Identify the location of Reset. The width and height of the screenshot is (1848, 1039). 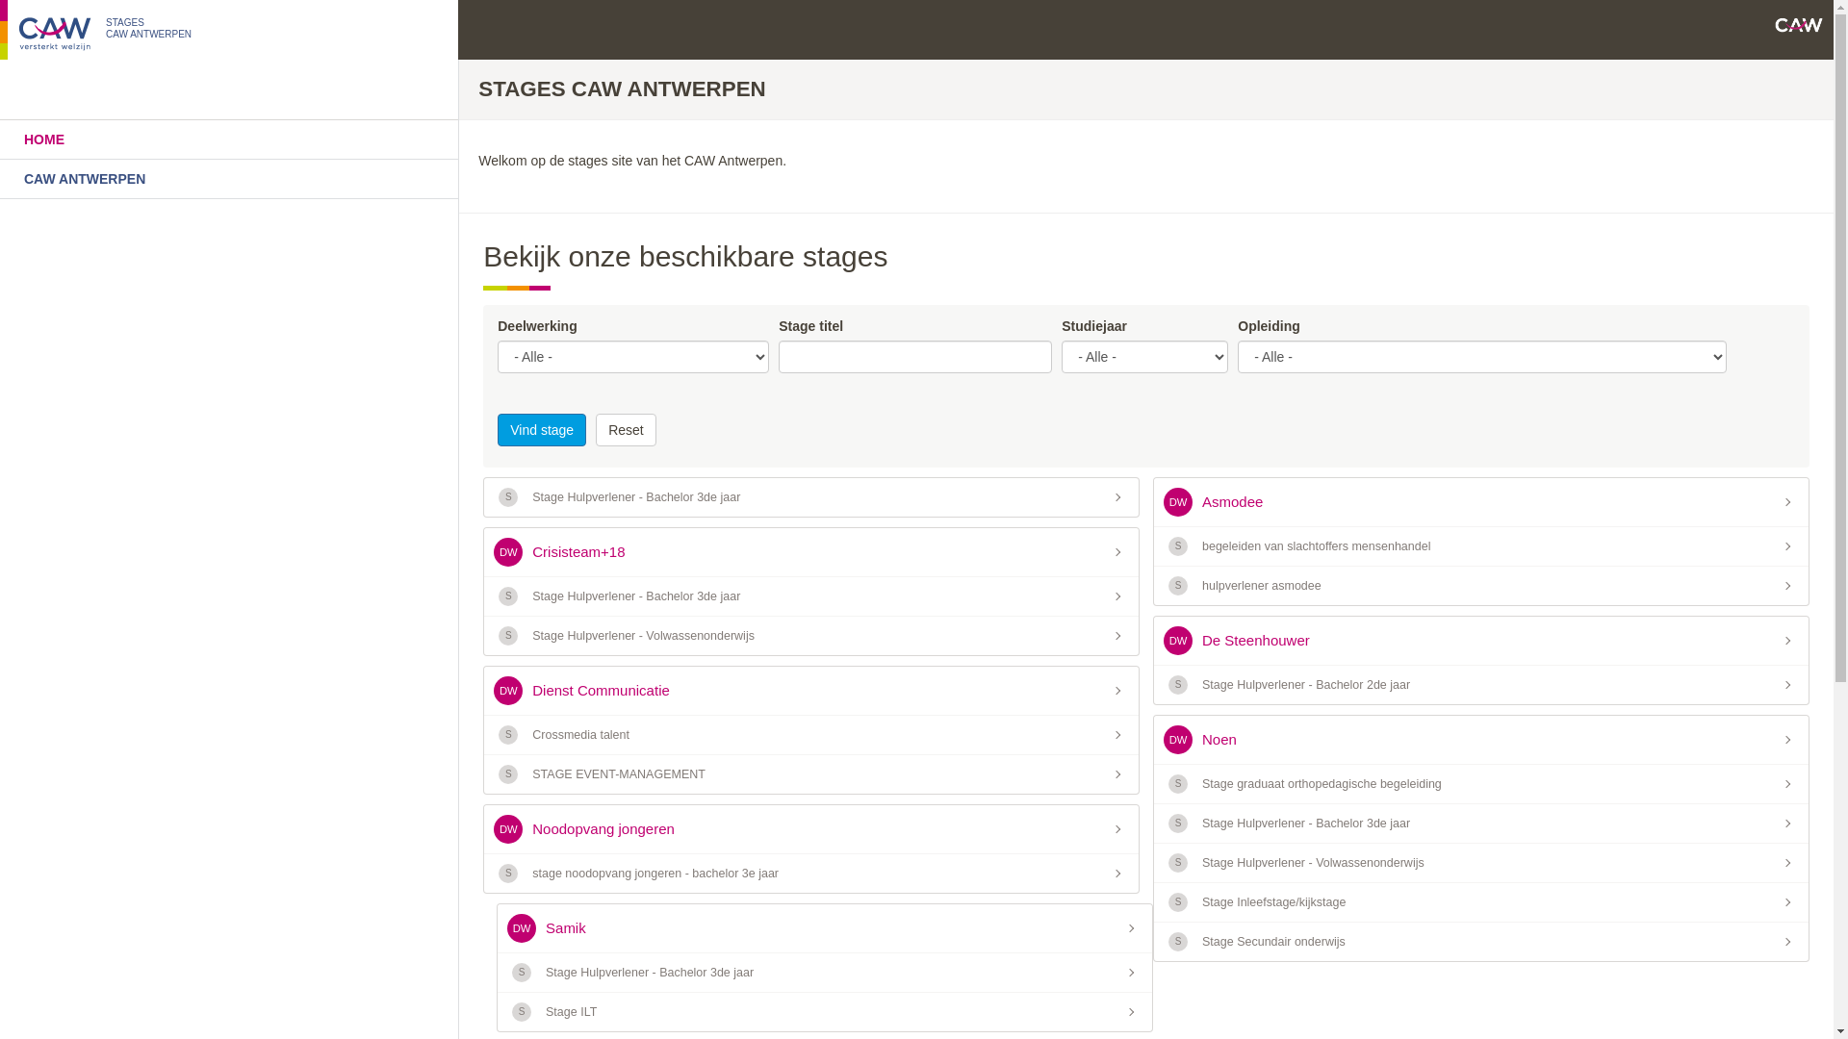
(626, 430).